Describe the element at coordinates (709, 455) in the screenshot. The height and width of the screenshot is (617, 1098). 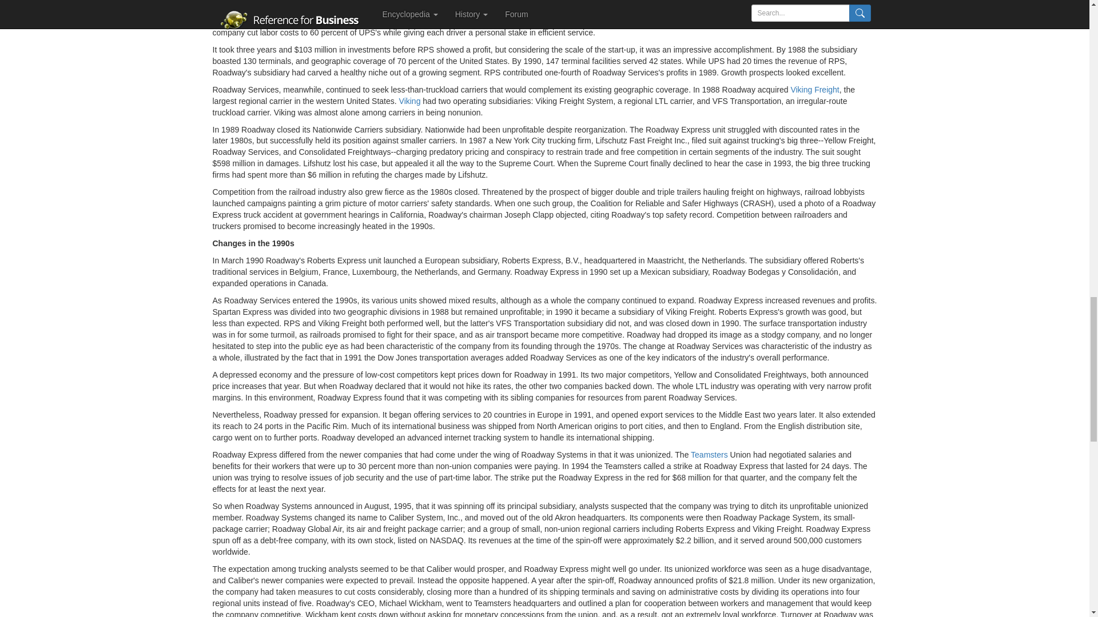
I see `Teamsters` at that location.